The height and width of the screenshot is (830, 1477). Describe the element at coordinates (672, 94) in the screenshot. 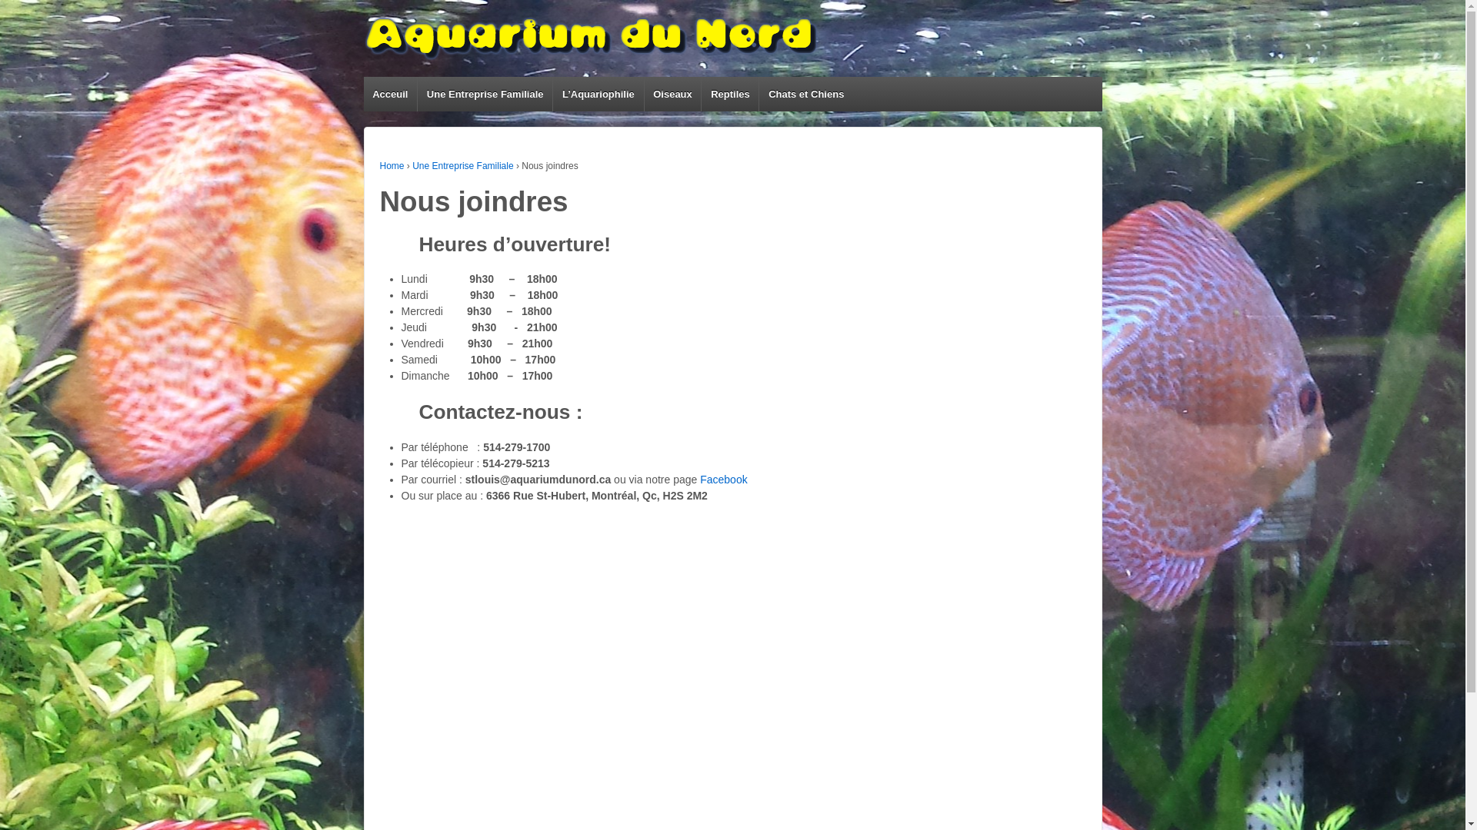

I see `Oiseaux` at that location.